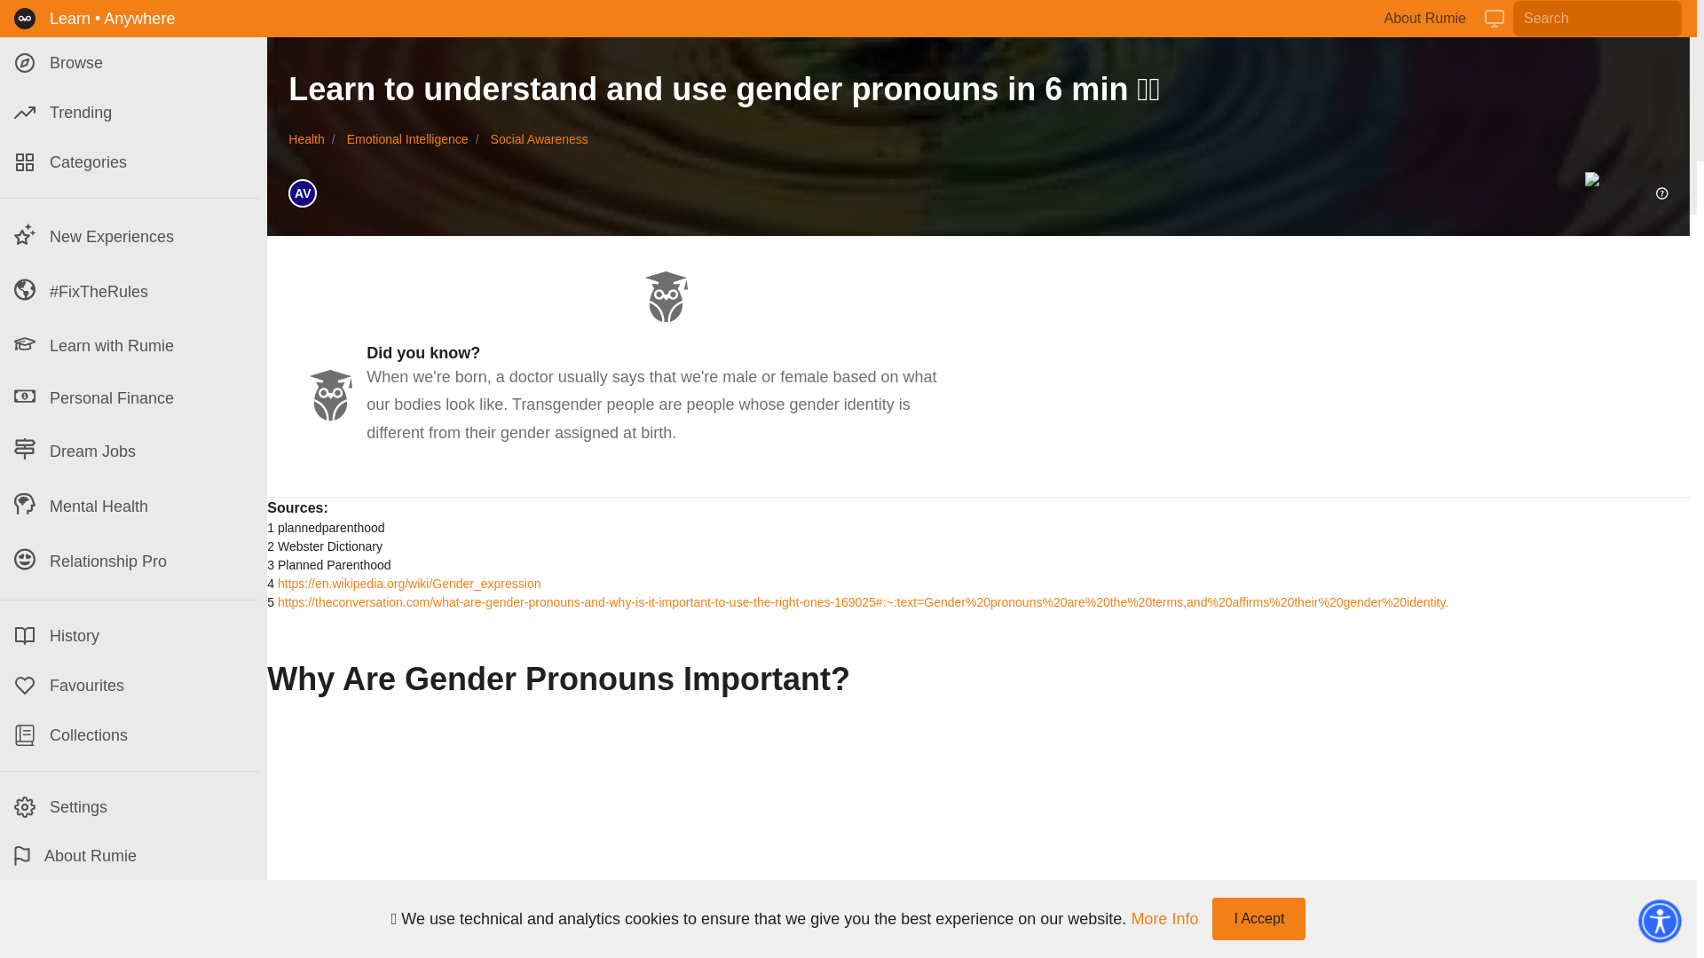 The image size is (1704, 958). I want to click on Review Board, so click(106, 913).